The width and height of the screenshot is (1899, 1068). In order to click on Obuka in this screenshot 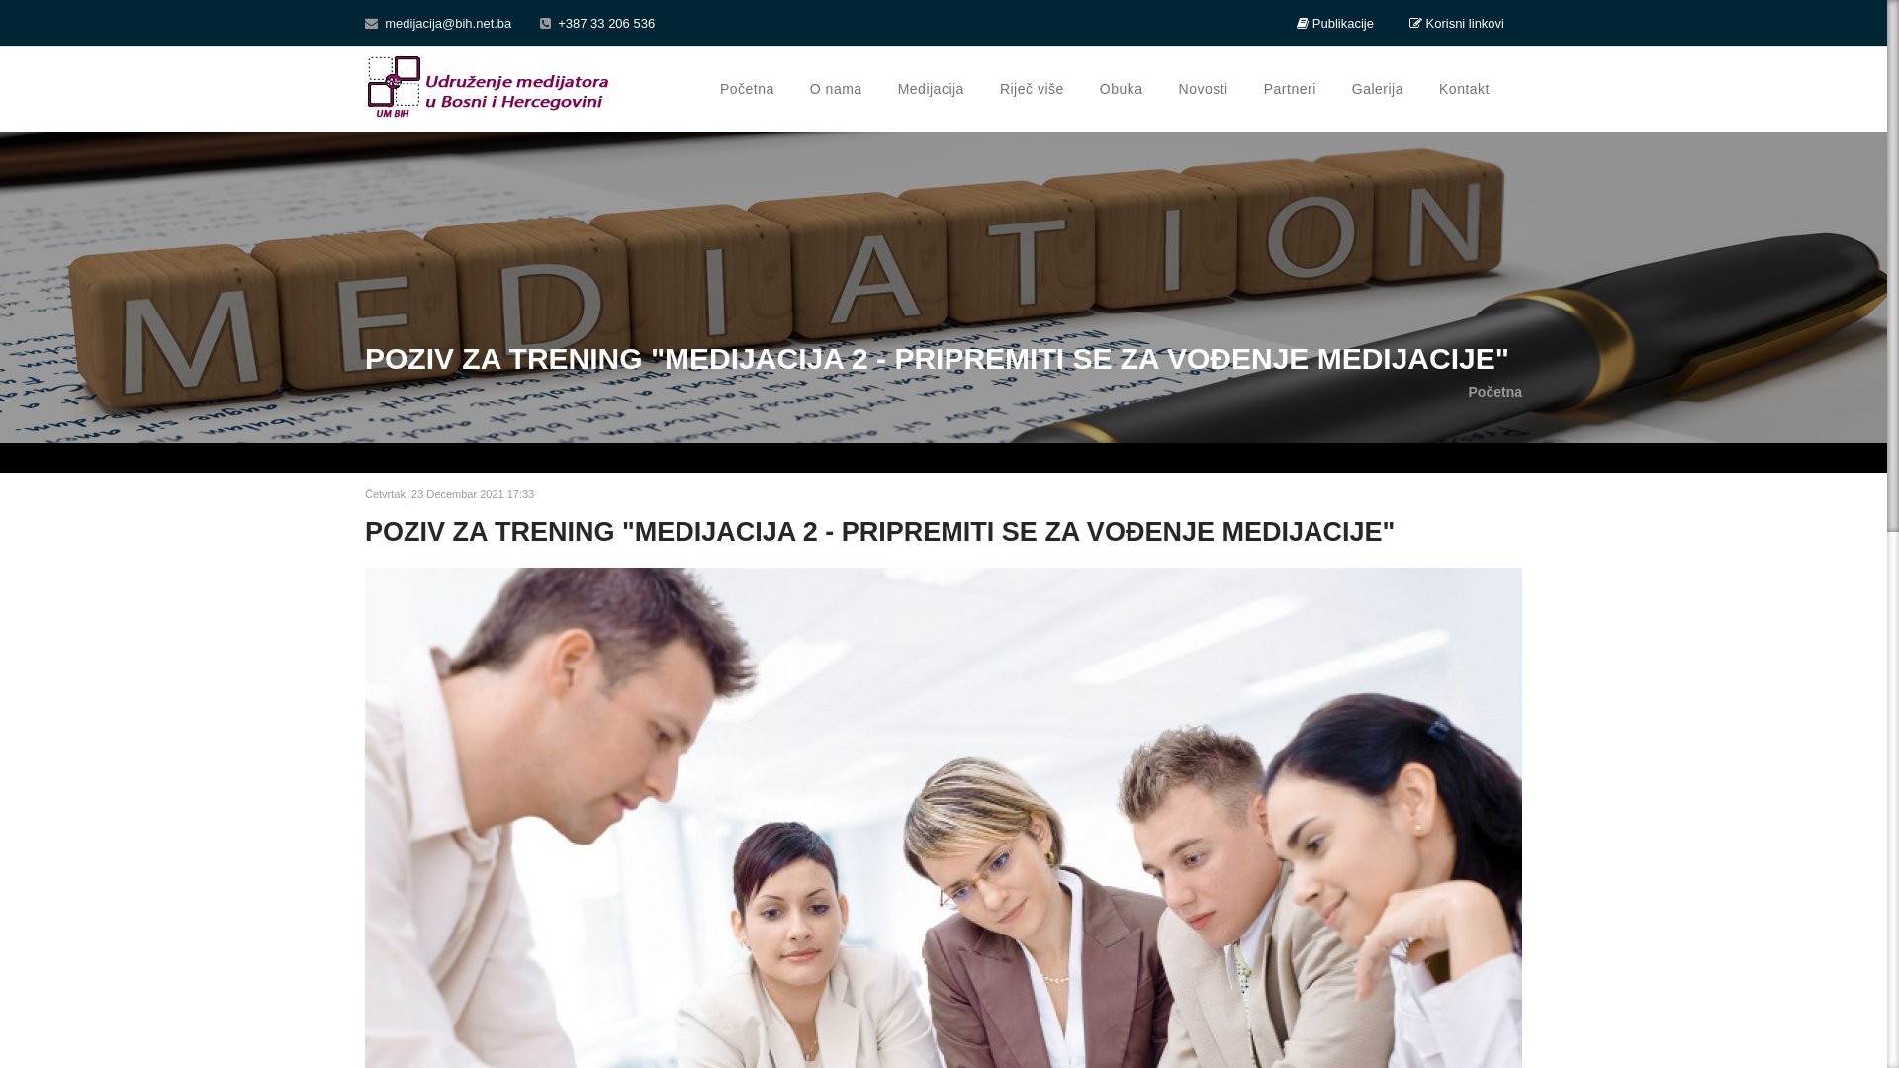, I will do `click(1122, 89)`.